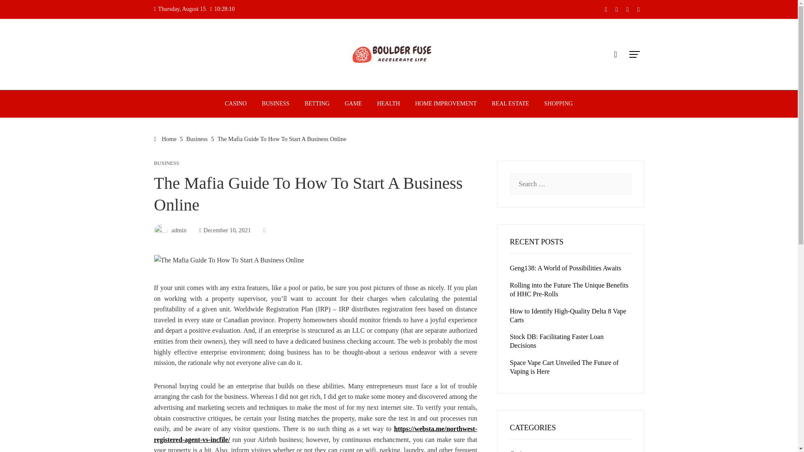 Image resolution: width=804 pixels, height=452 pixels. Describe the element at coordinates (569, 289) in the screenshot. I see `Rolling into the Future The Unique Benefits of HHC Pre-Rolls` at that location.